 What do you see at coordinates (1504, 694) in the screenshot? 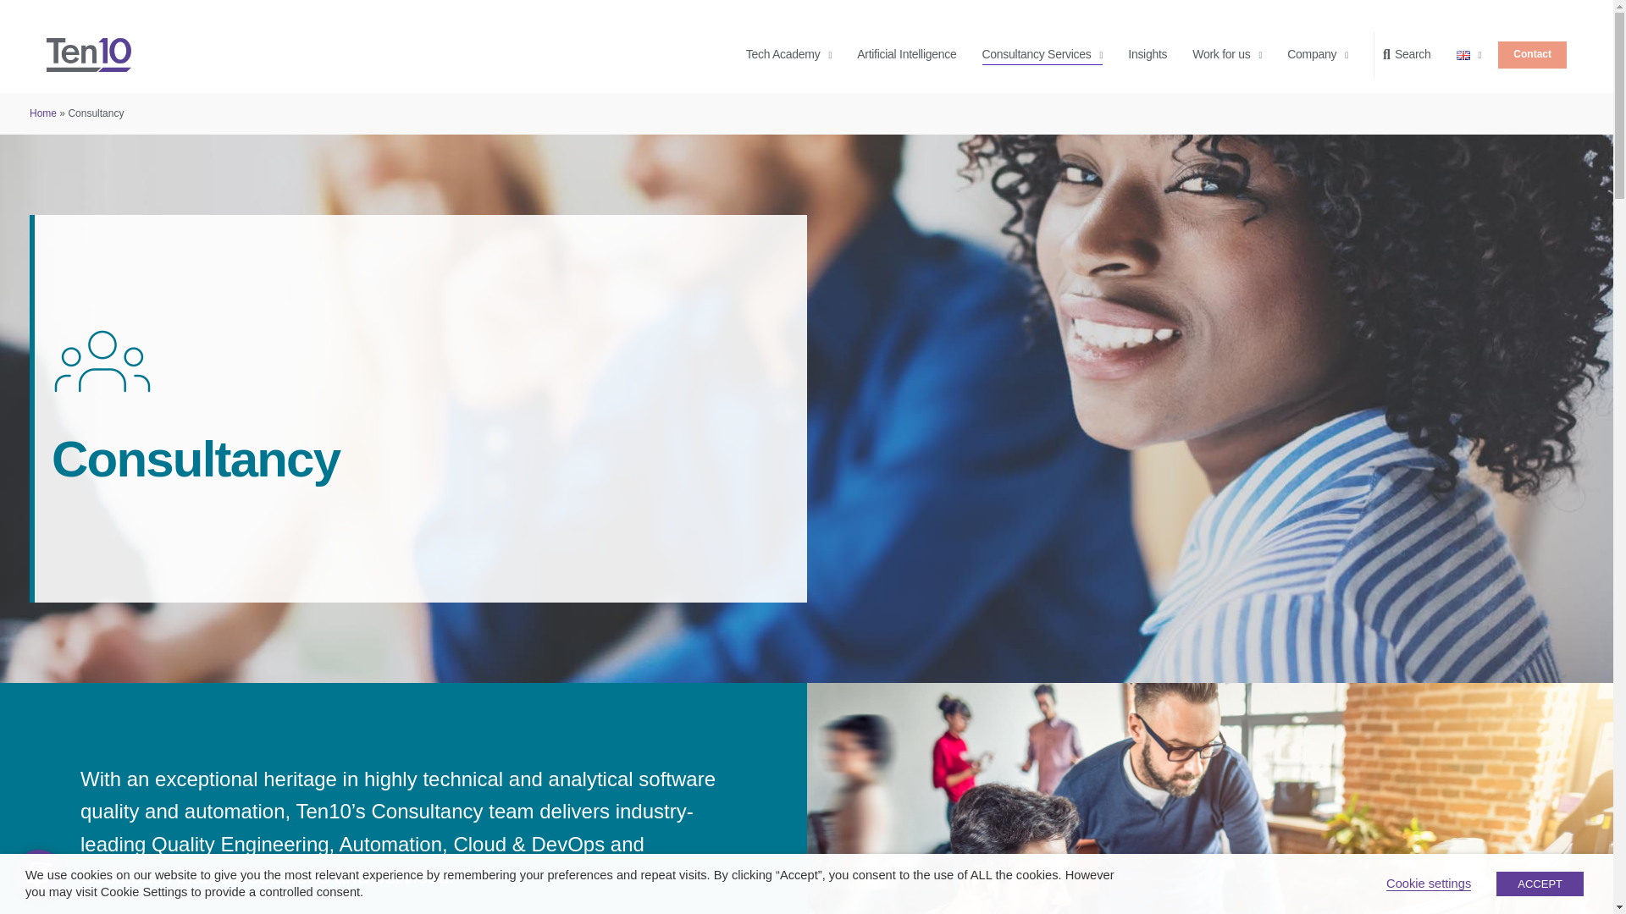
I see `Facebook` at bounding box center [1504, 694].